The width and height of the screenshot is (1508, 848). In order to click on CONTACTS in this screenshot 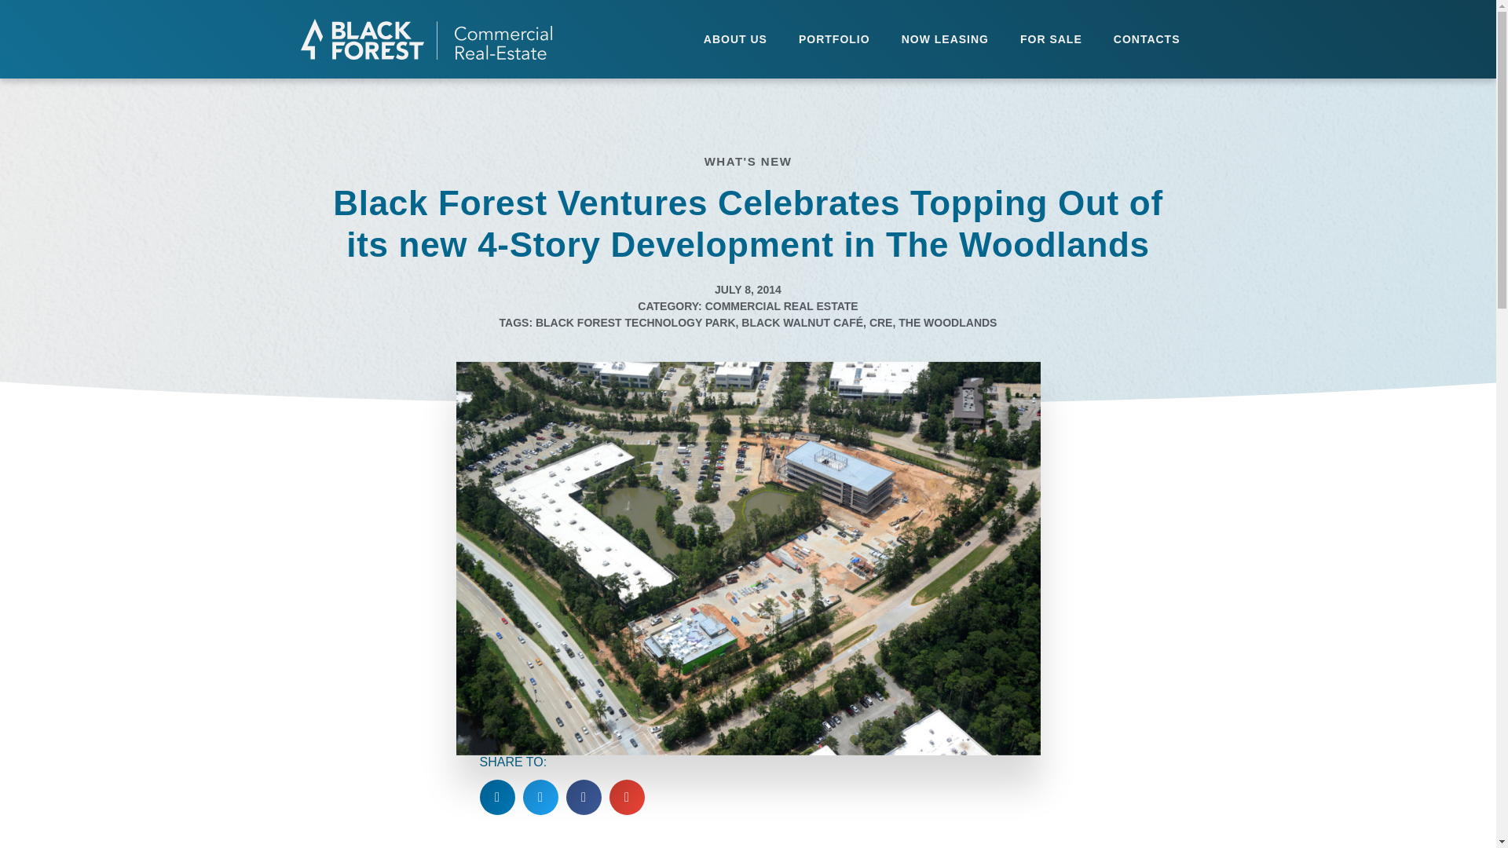, I will do `click(1147, 39)`.